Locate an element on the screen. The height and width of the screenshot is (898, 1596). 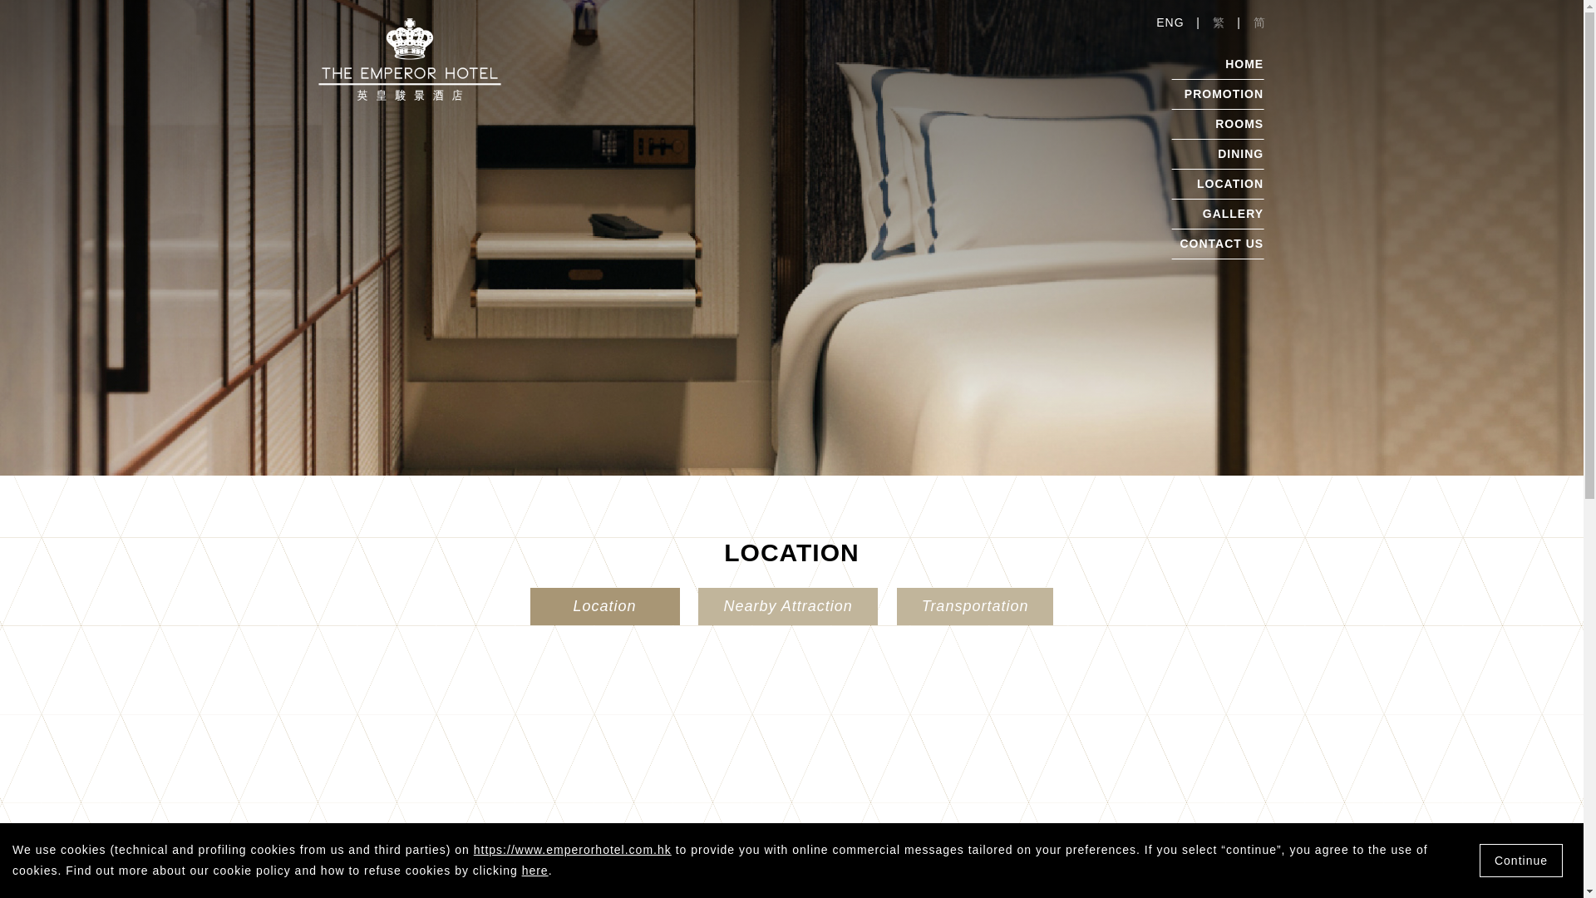
HOME is located at coordinates (1244, 64).